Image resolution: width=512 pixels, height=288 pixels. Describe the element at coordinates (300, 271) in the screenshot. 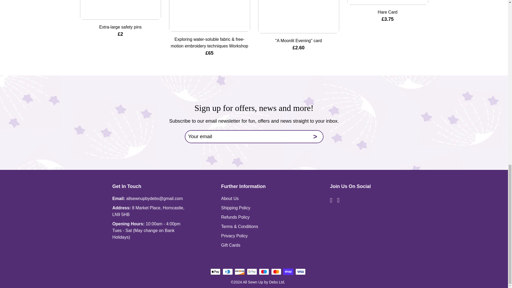

I see `Visa` at that location.